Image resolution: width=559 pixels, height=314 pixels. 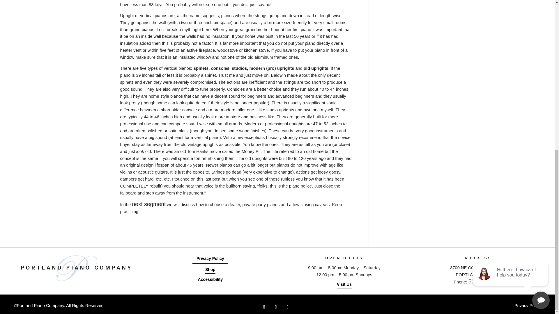 What do you see at coordinates (76, 268) in the screenshot?
I see `PortlandPianoCompanyLogo 2017` at bounding box center [76, 268].